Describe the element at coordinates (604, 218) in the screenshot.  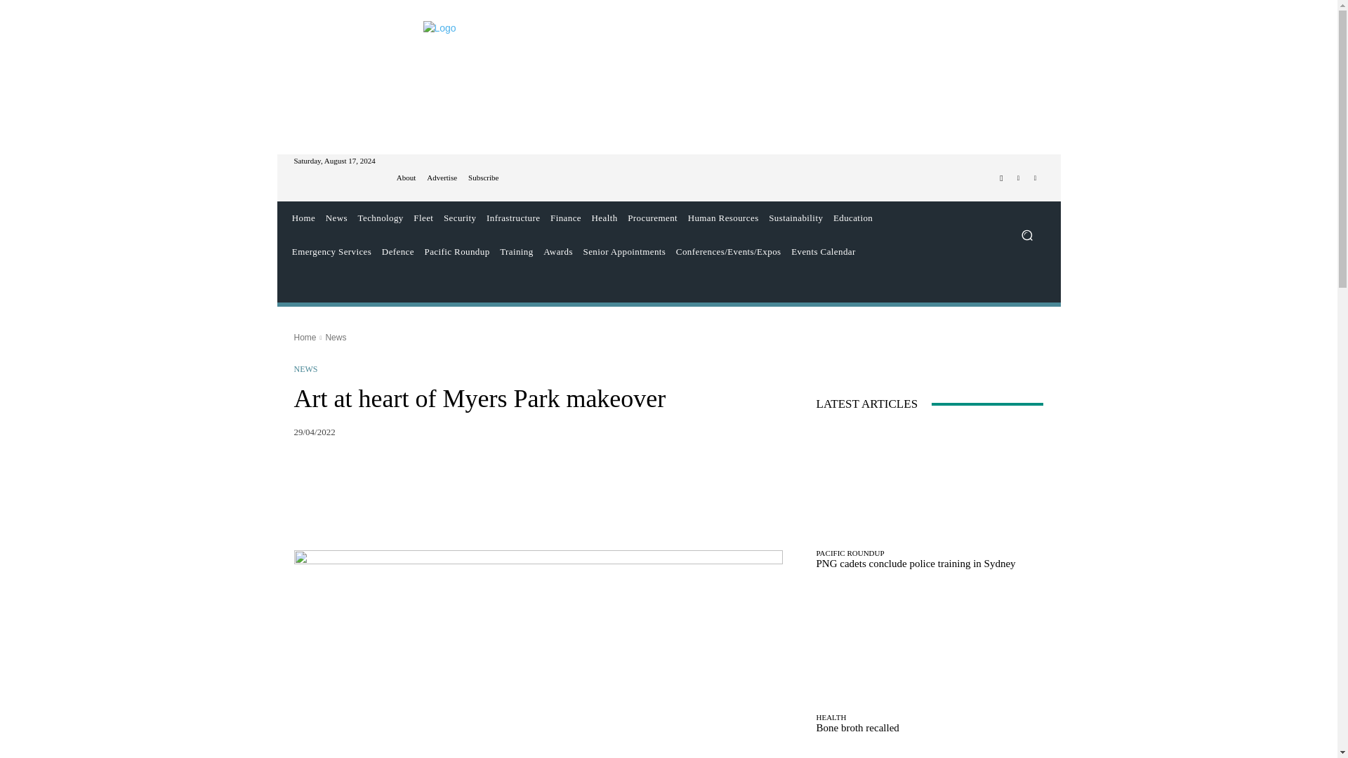
I see `Health` at that location.